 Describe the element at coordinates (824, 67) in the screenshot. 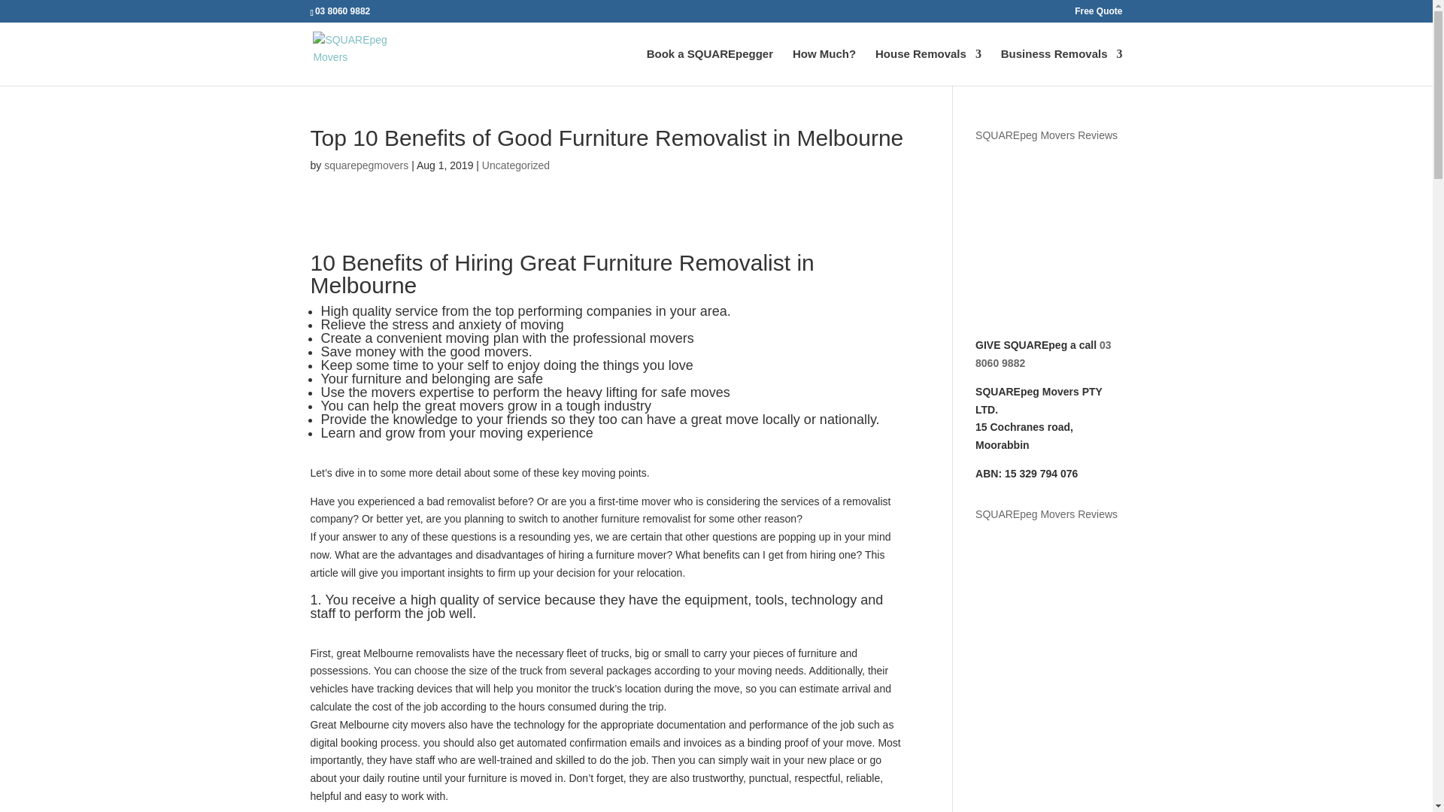

I see `How Much?` at that location.